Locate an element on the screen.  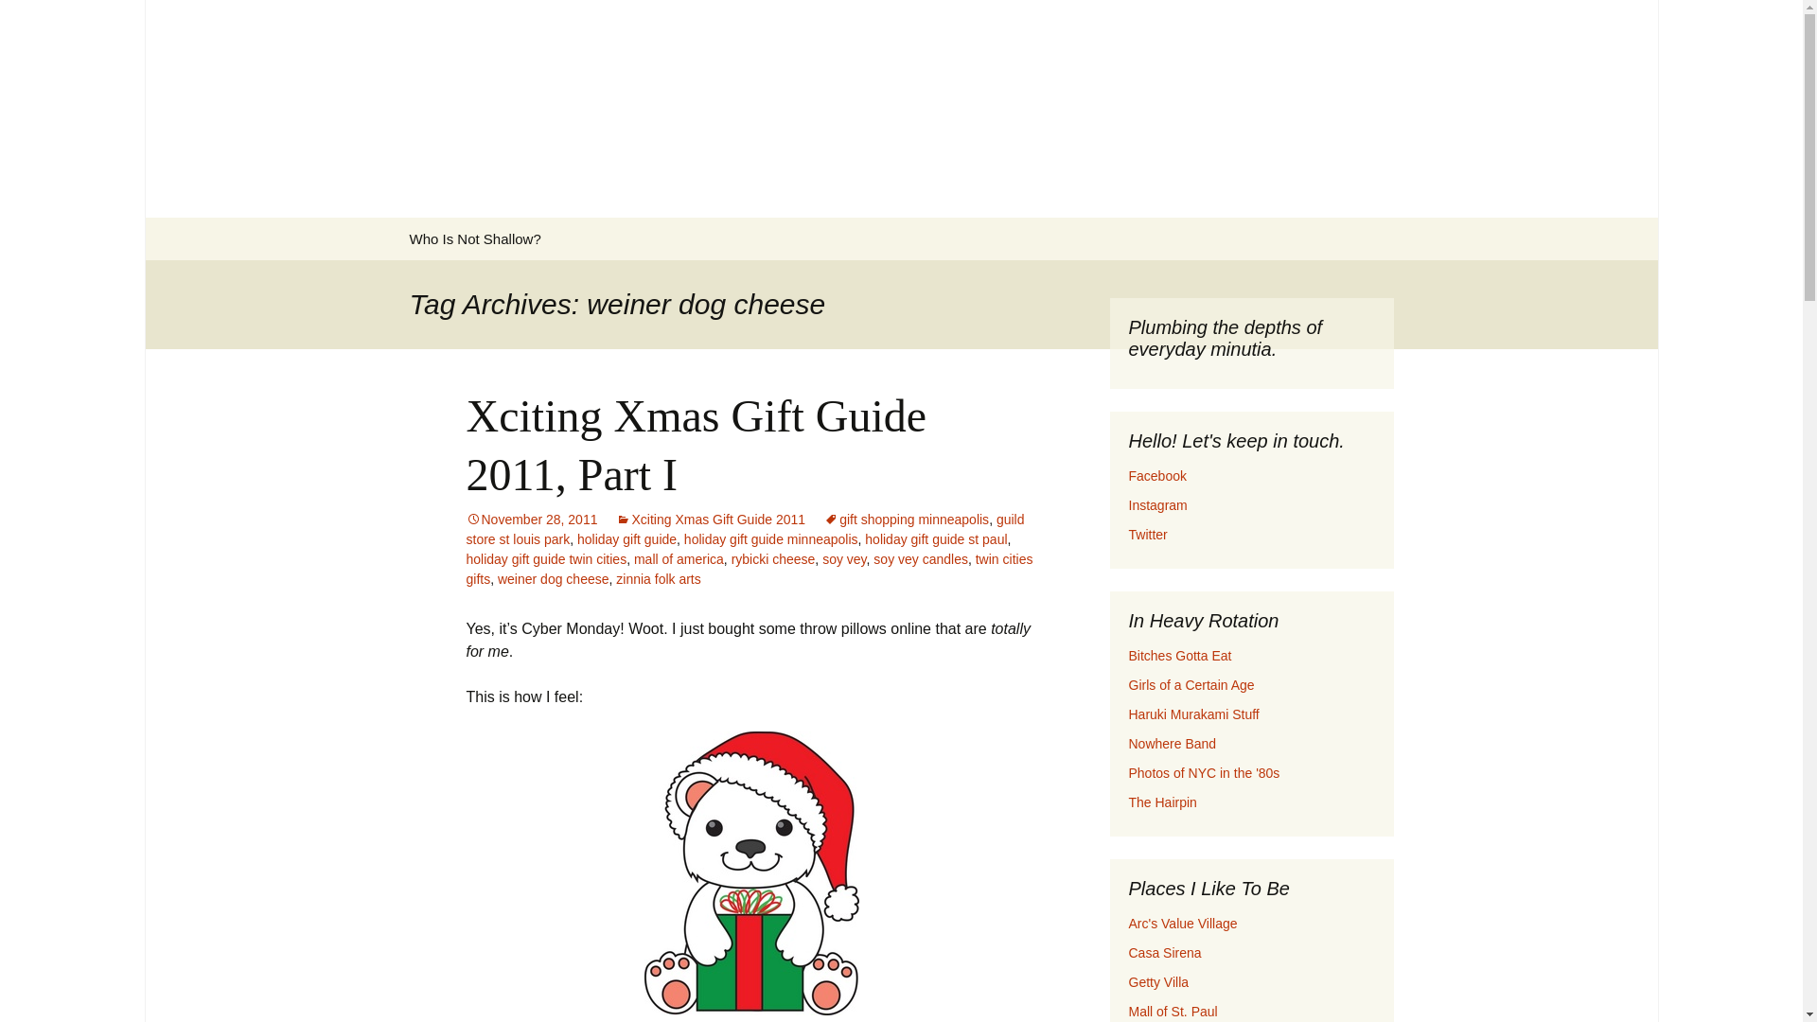
A Murakami Fan Blog is located at coordinates (1193, 714).